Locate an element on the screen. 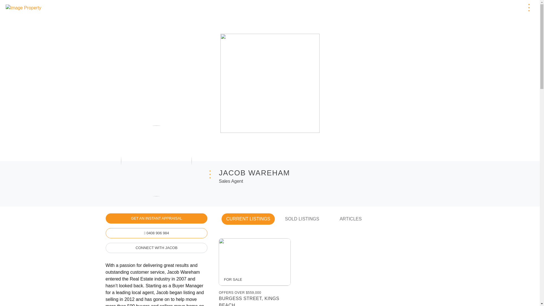 Image resolution: width=544 pixels, height=306 pixels. SOLD LISTINGS is located at coordinates (302, 218).